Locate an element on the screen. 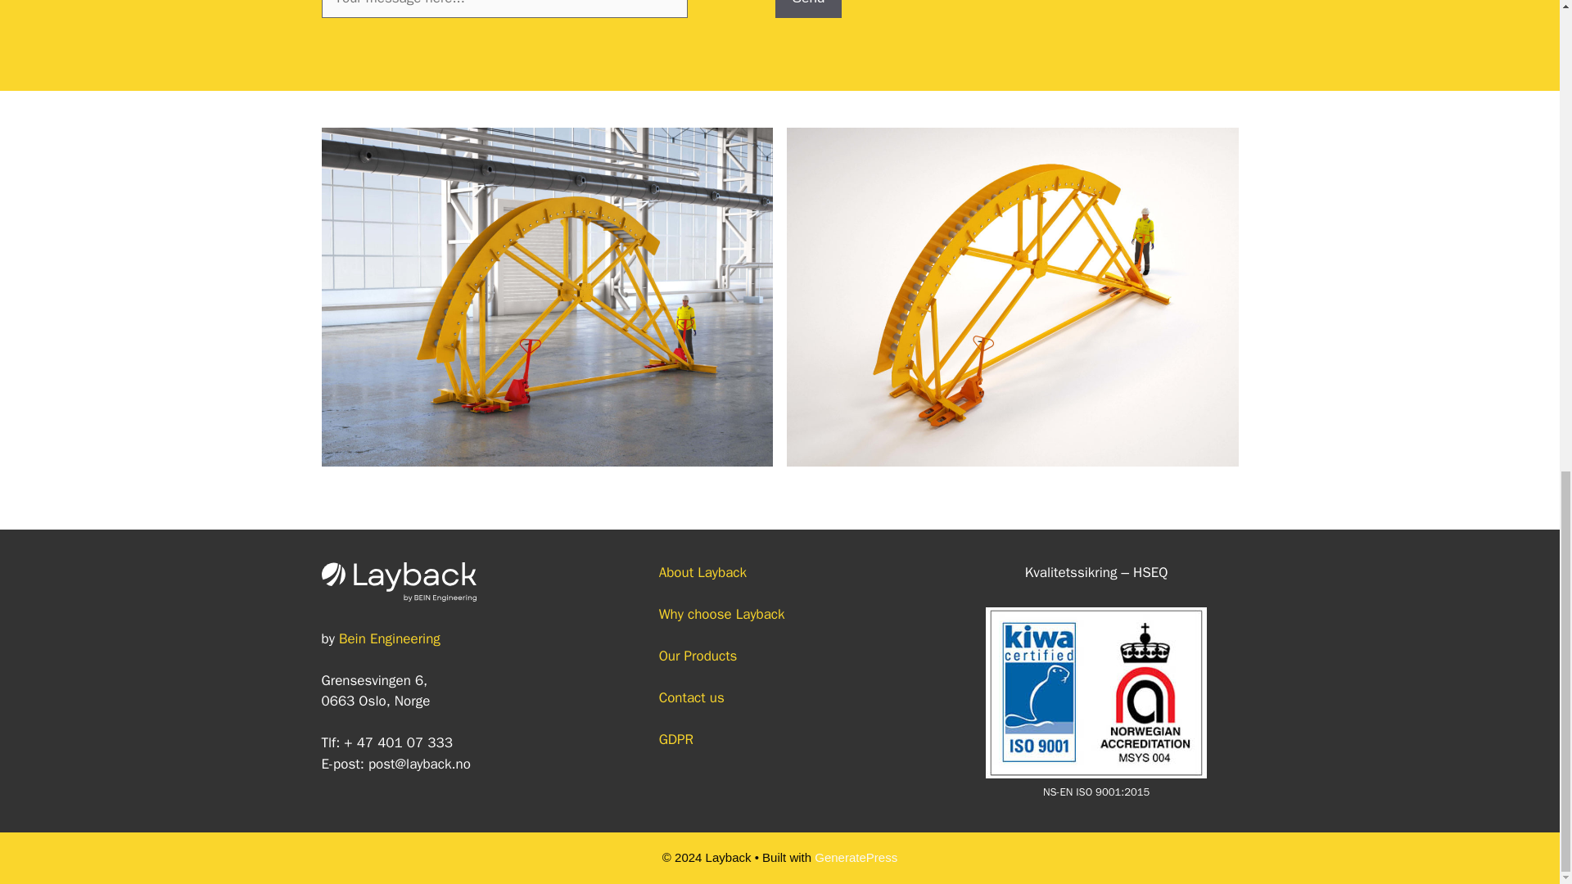 Image resolution: width=1572 pixels, height=884 pixels. Bein Engineering is located at coordinates (390, 638).